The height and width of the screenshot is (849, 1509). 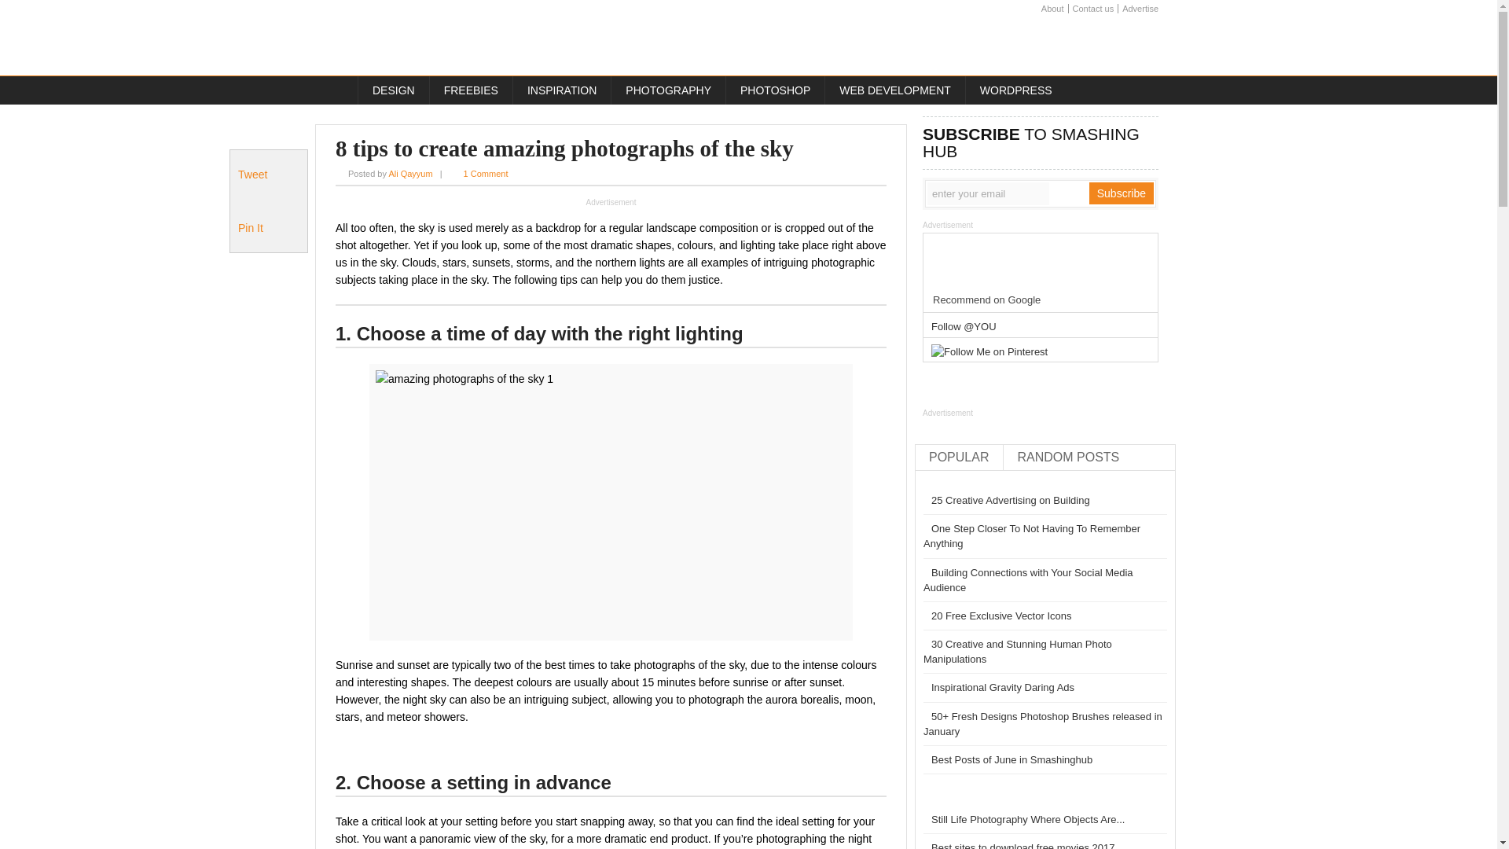 I want to click on HOME, so click(x=336, y=90).